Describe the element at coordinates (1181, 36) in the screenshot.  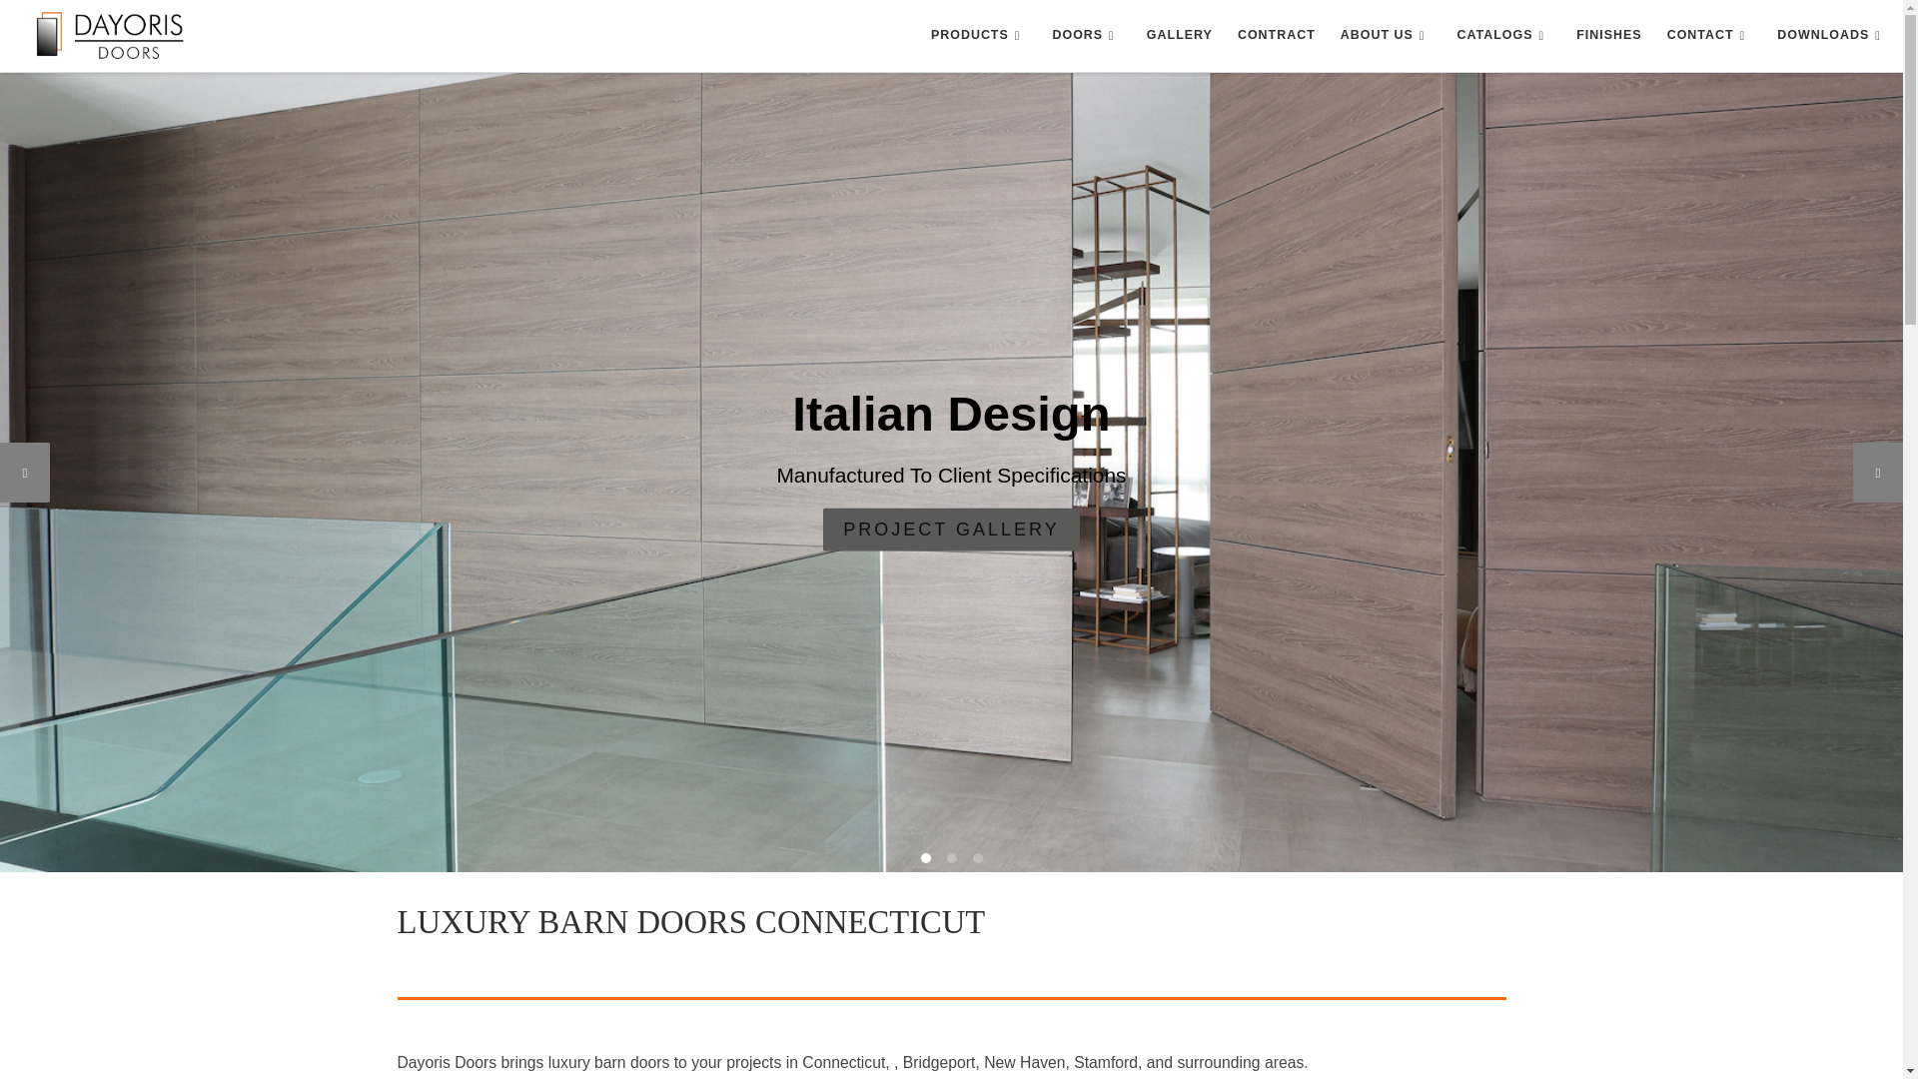
I see `GALLERY` at that location.